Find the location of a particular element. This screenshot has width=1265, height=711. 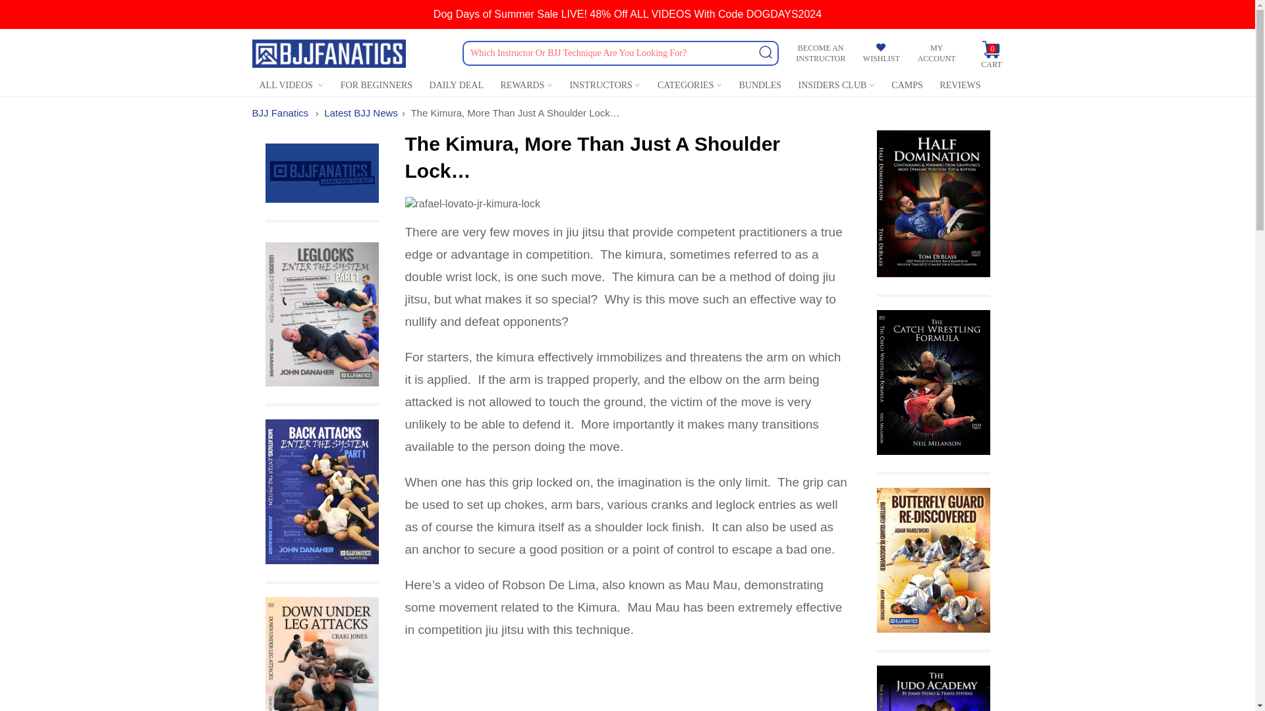

Home is located at coordinates (280, 113).